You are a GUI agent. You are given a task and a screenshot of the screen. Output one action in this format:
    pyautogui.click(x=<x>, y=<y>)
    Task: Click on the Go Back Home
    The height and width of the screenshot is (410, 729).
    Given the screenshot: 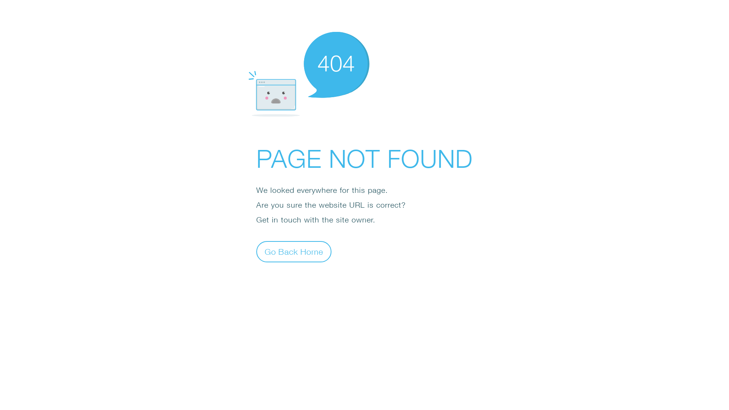 What is the action you would take?
    pyautogui.click(x=294, y=251)
    